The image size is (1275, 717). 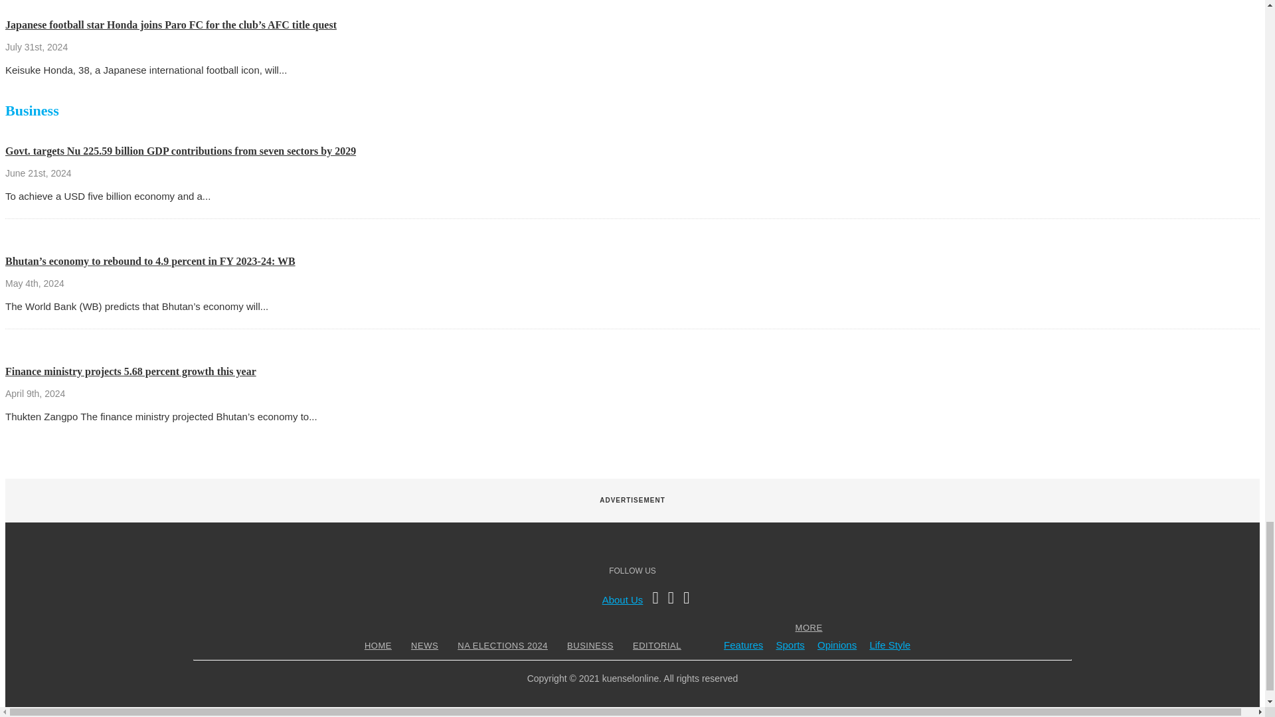 I want to click on EDITORIAL, so click(x=657, y=645).